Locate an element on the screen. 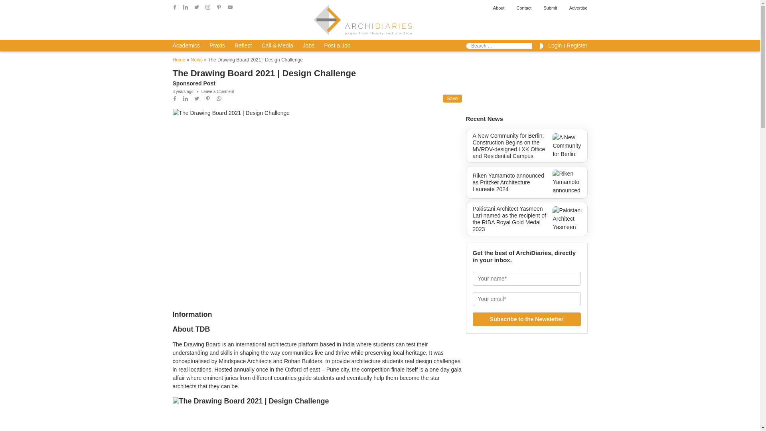 The image size is (766, 431). Search is located at coordinates (536, 45).